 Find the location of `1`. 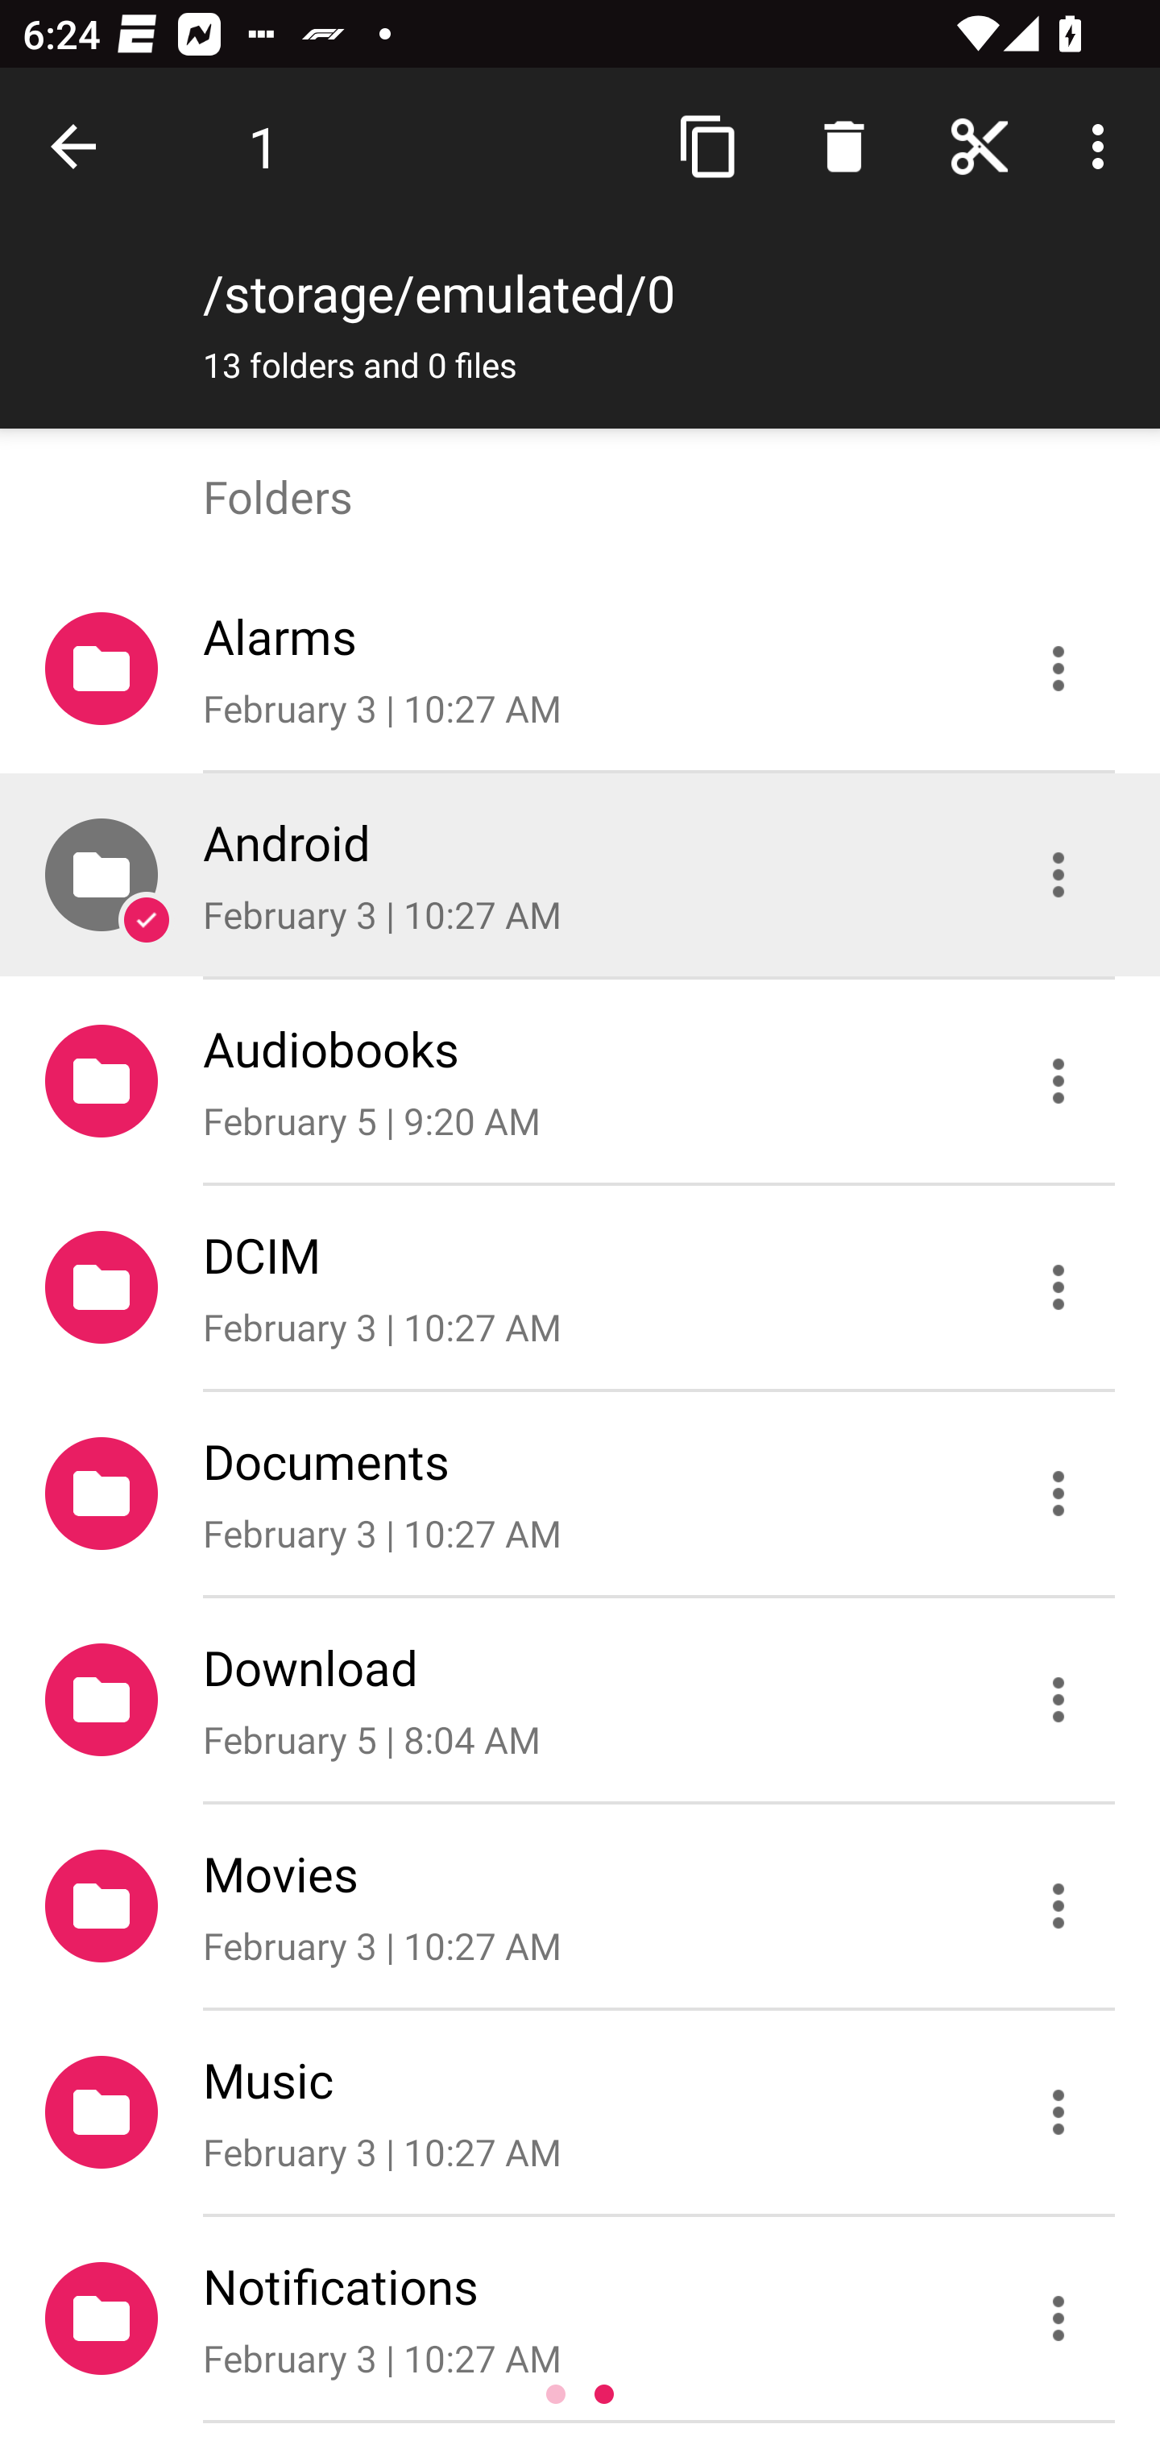

1 is located at coordinates (264, 147).